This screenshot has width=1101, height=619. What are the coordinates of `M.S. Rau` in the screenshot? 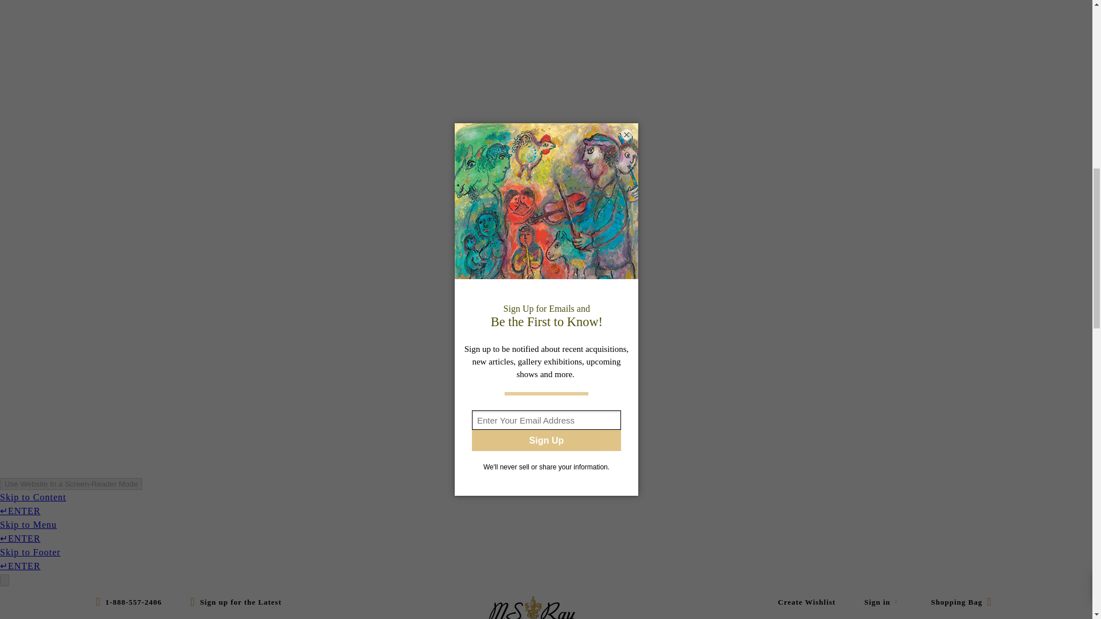 It's located at (532, 608).